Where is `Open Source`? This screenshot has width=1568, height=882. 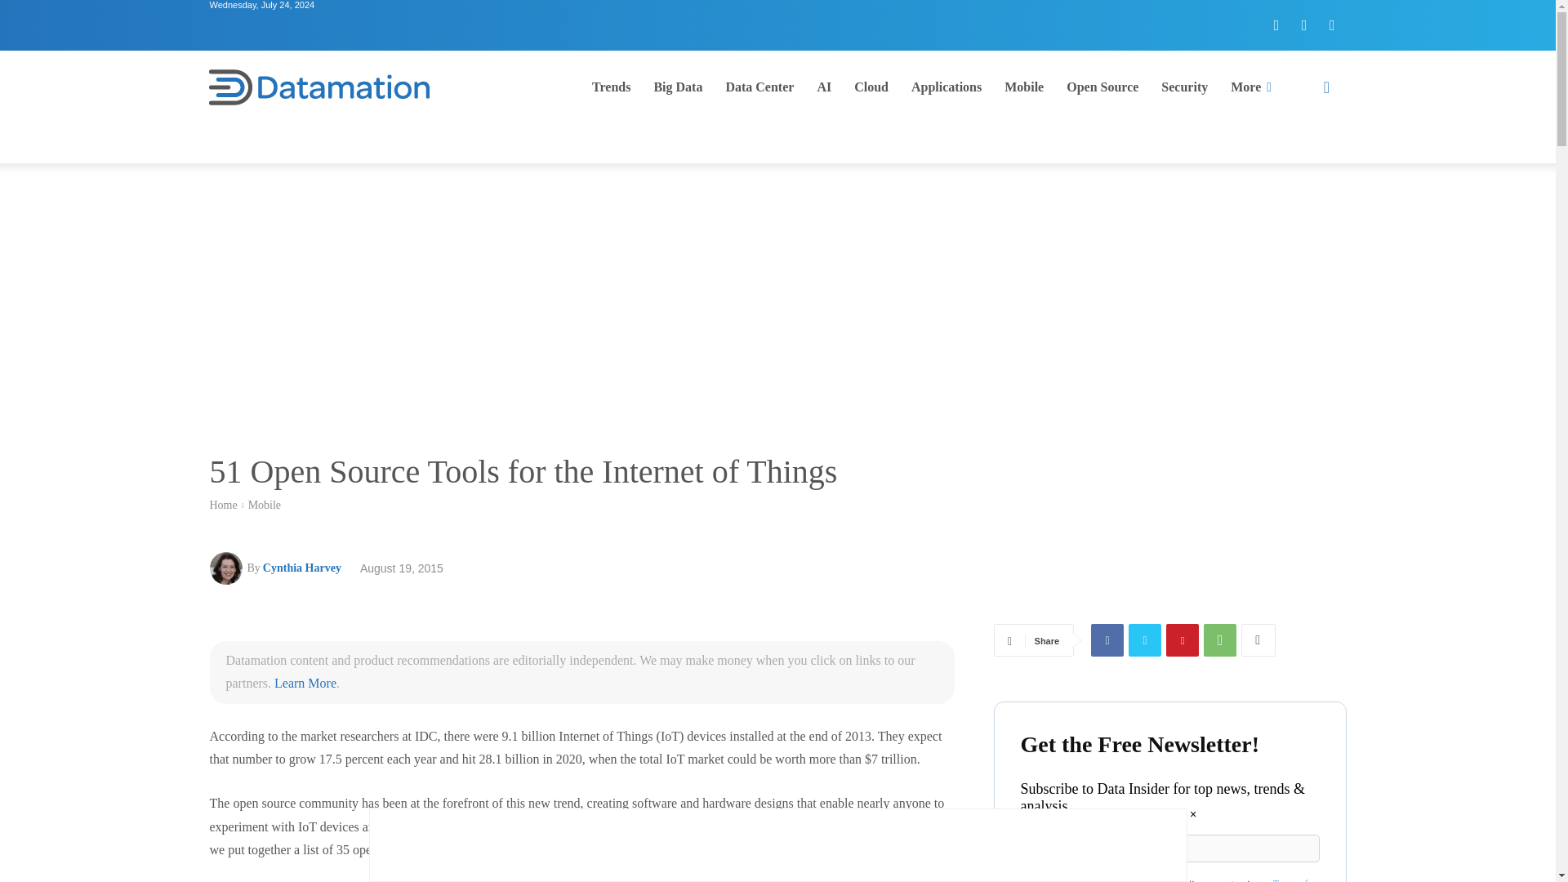
Open Source is located at coordinates (1102, 87).